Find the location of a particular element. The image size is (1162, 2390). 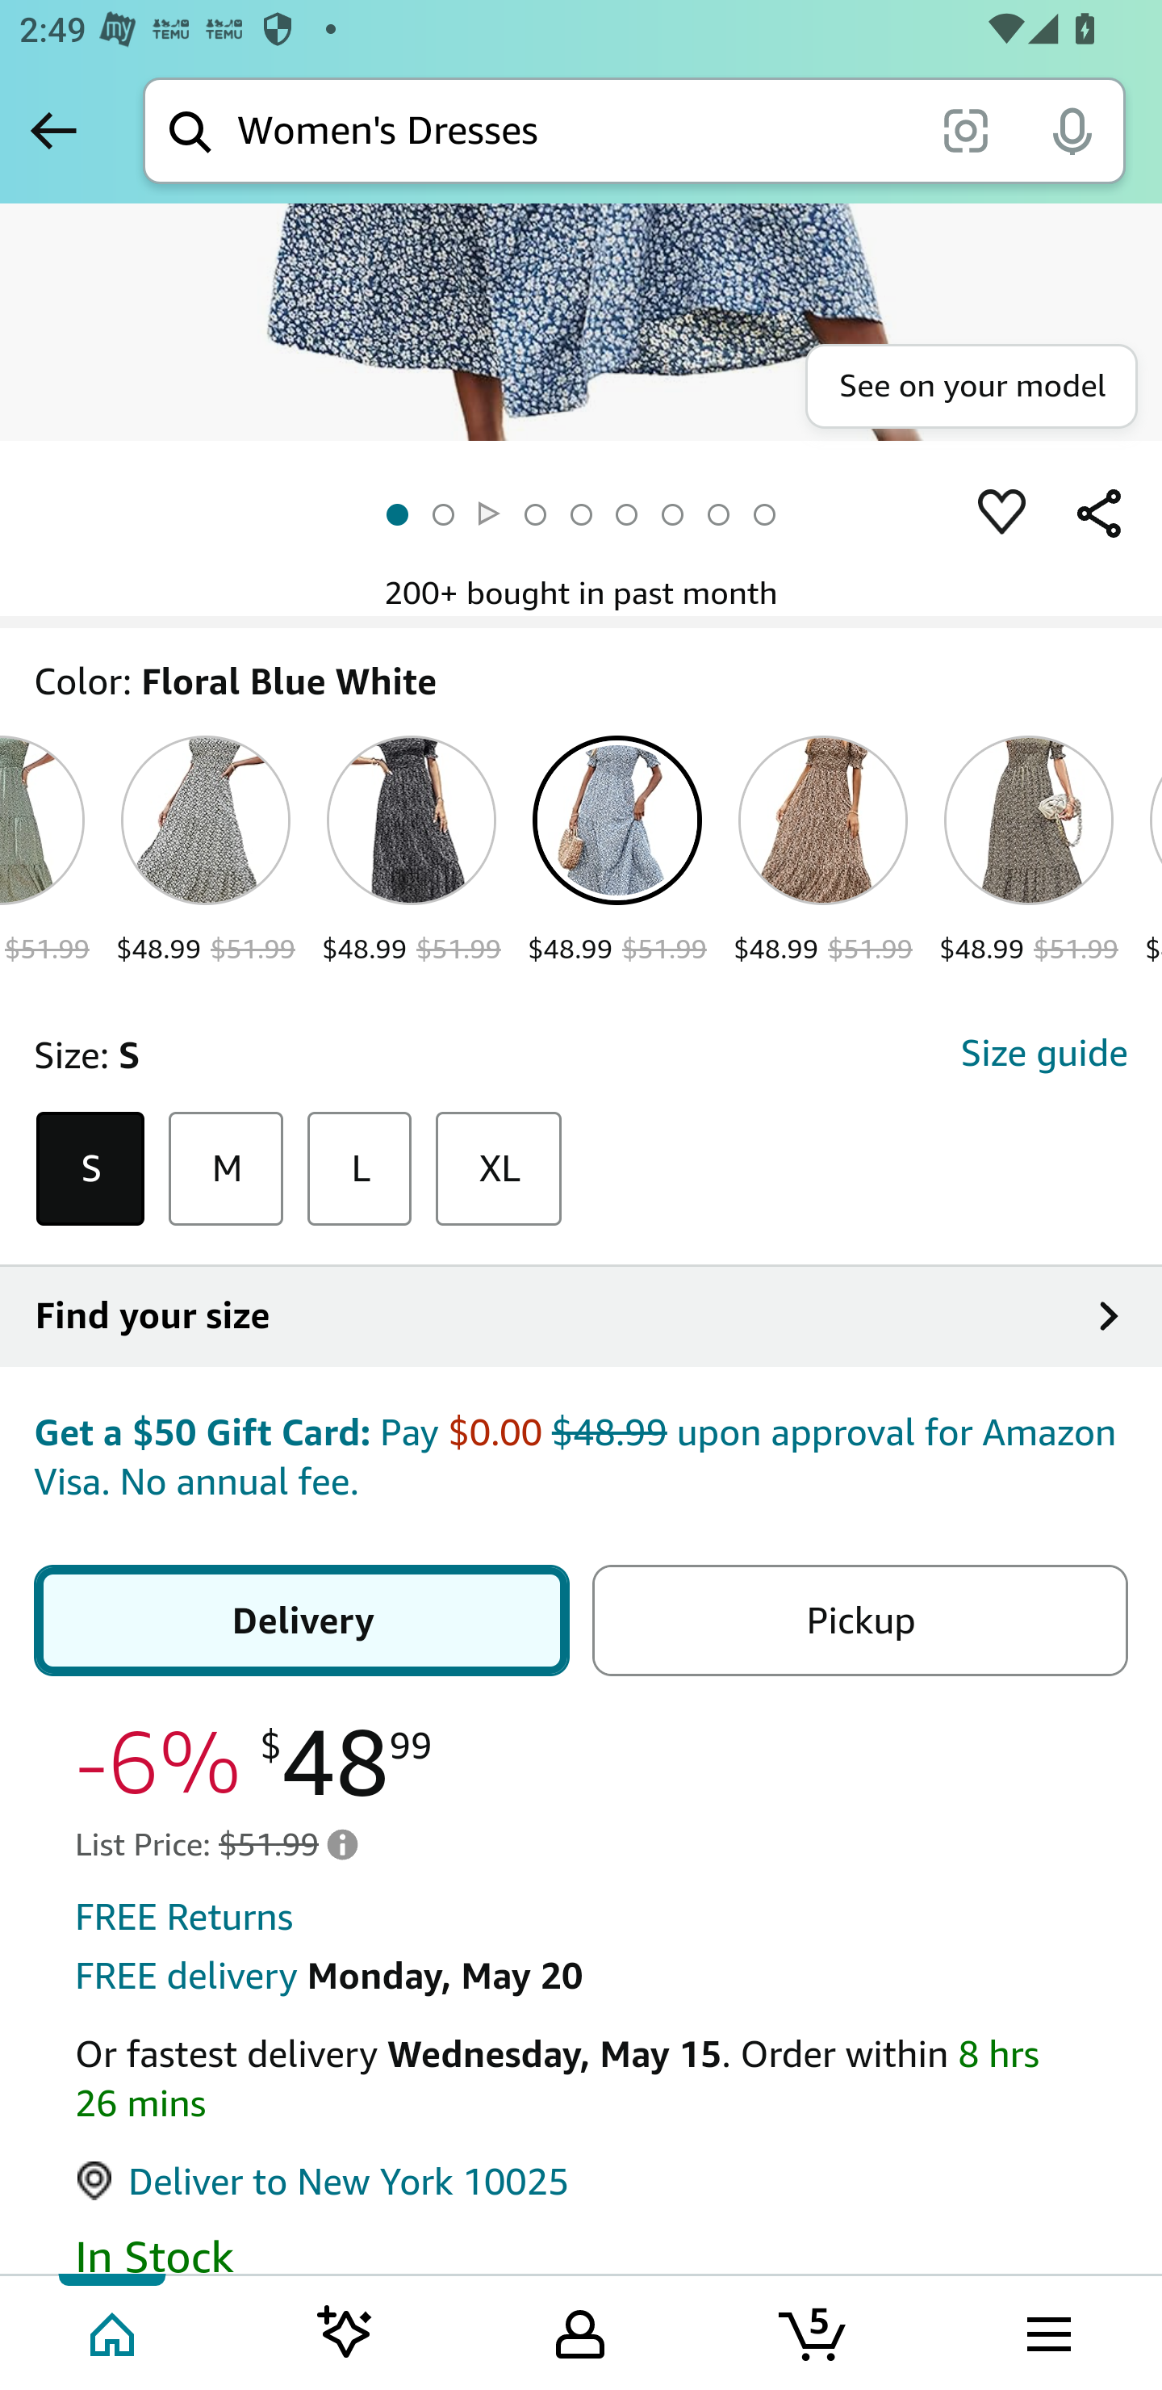

S is located at coordinates (90, 1169).